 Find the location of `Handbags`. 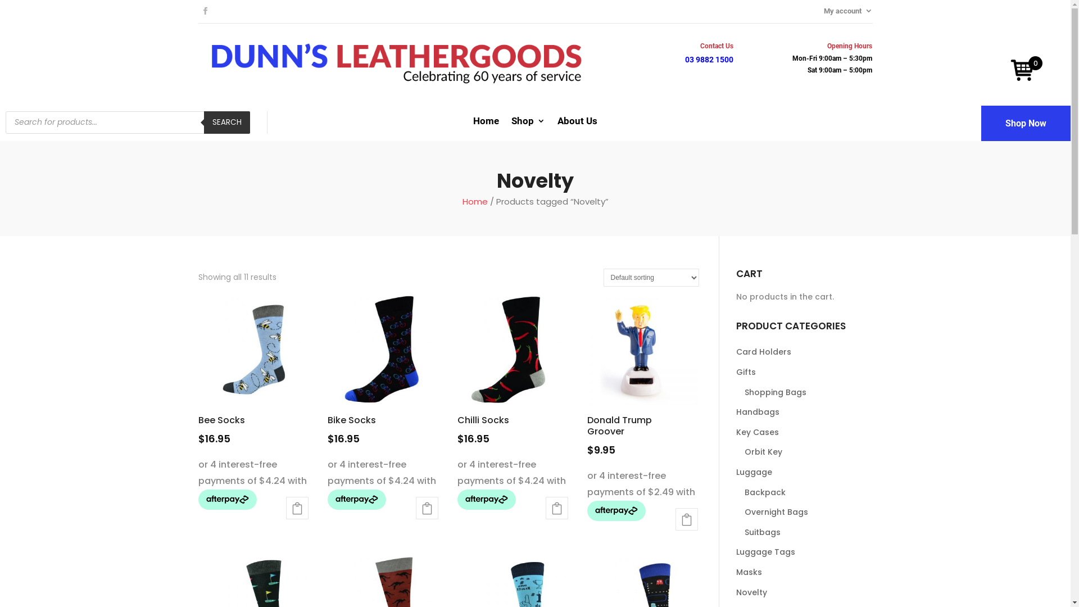

Handbags is located at coordinates (805, 413).